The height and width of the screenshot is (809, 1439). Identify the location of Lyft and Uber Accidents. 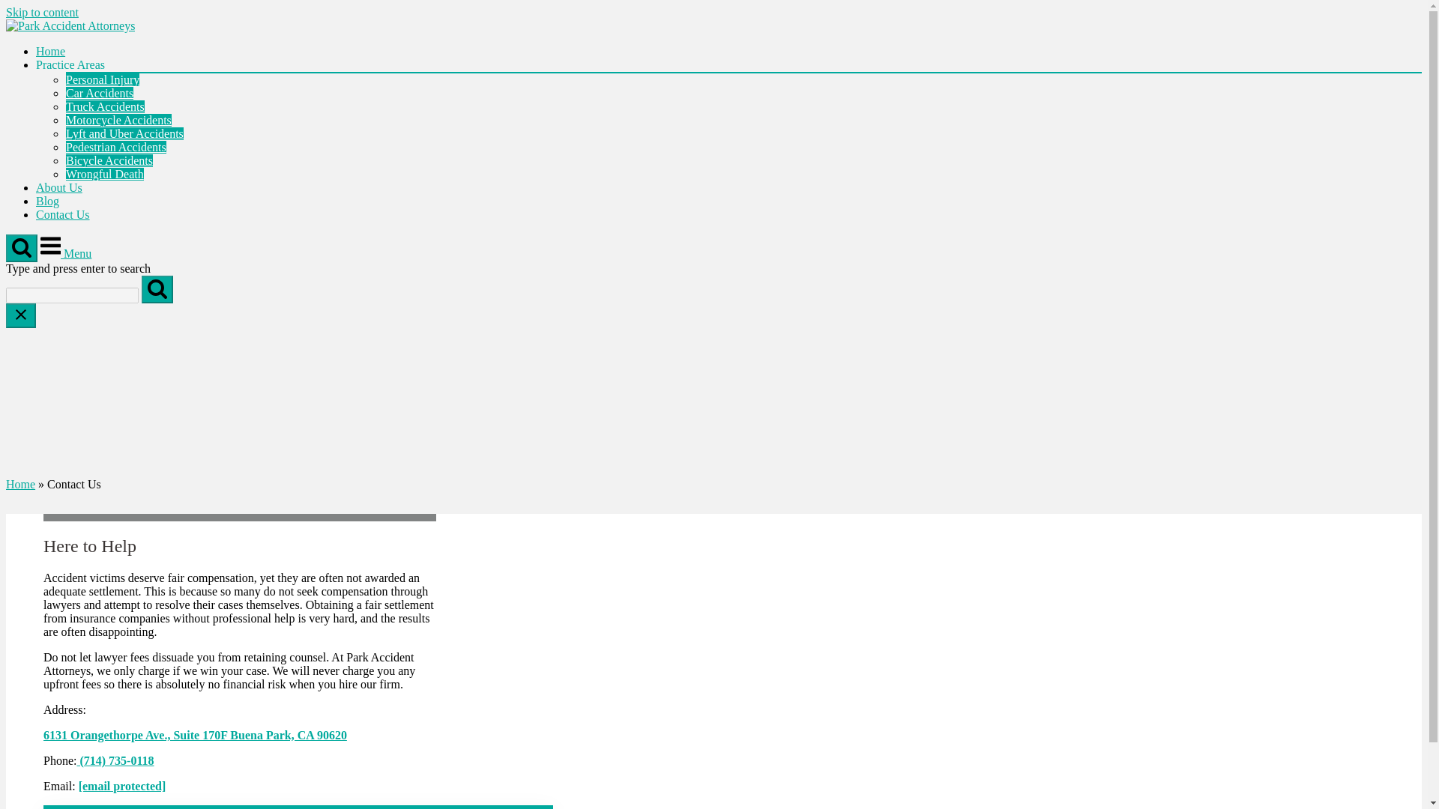
(124, 133).